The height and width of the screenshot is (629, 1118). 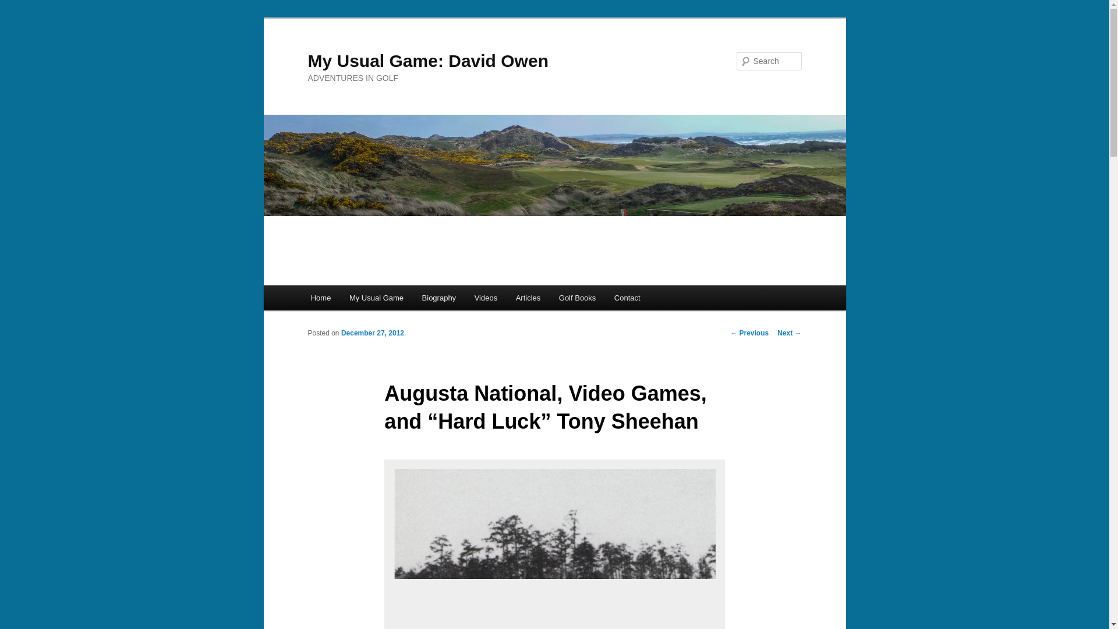 I want to click on Contact, so click(x=627, y=298).